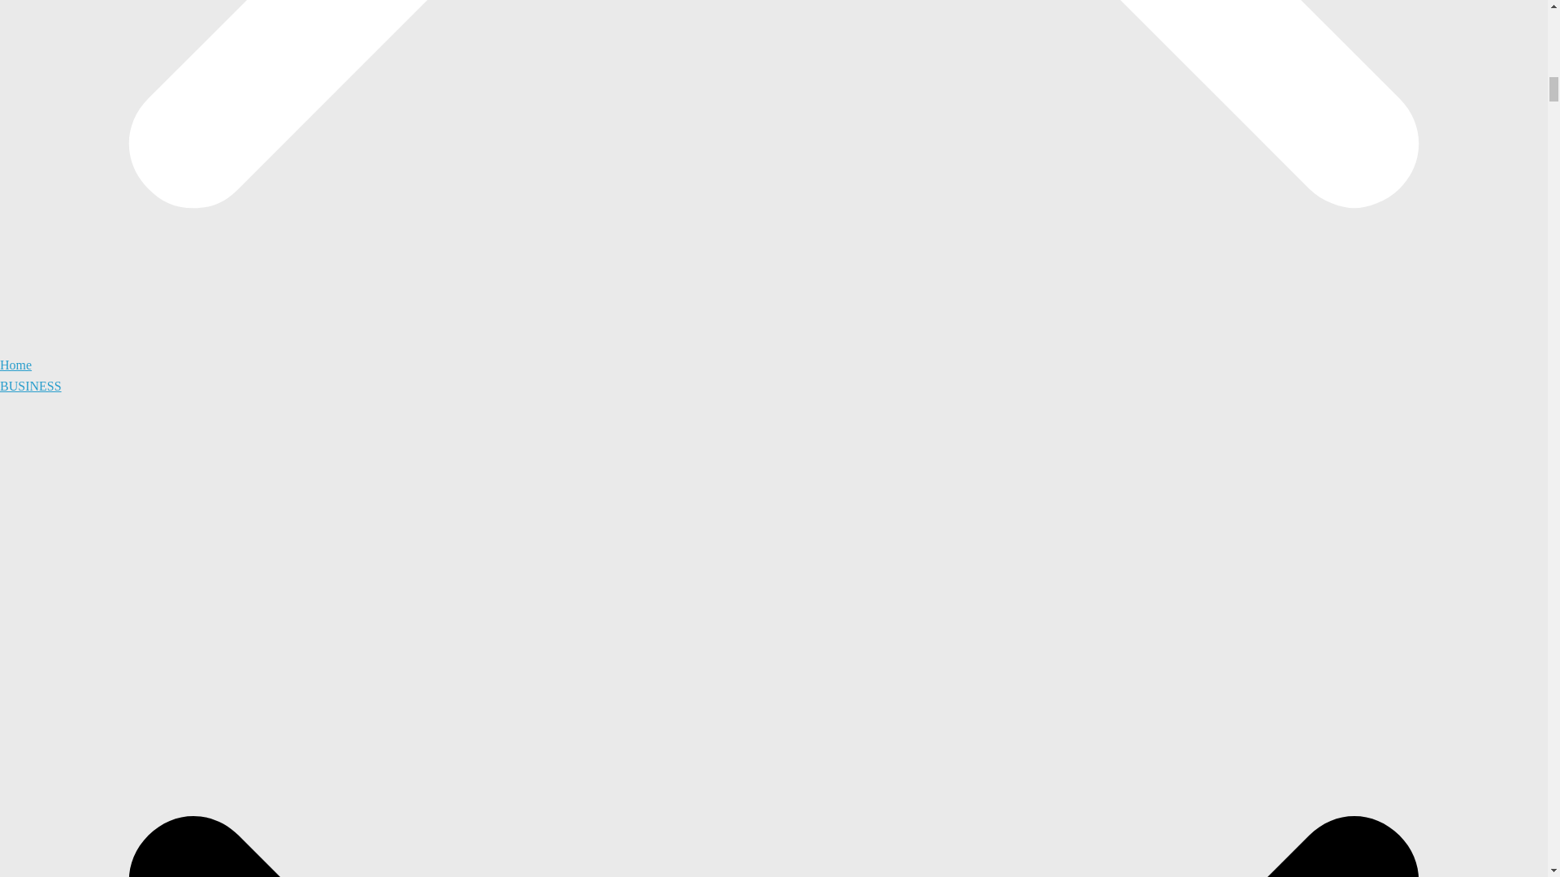 Image resolution: width=1560 pixels, height=877 pixels. What do you see at coordinates (15, 364) in the screenshot?
I see `Home` at bounding box center [15, 364].